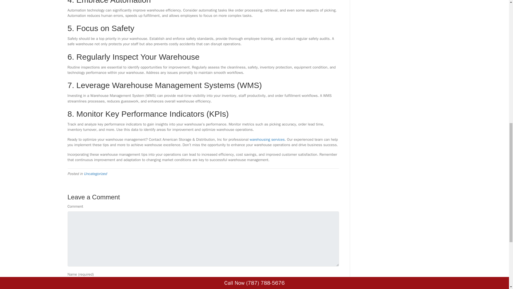 Image resolution: width=513 pixels, height=289 pixels. I want to click on warehousing services, so click(267, 139).